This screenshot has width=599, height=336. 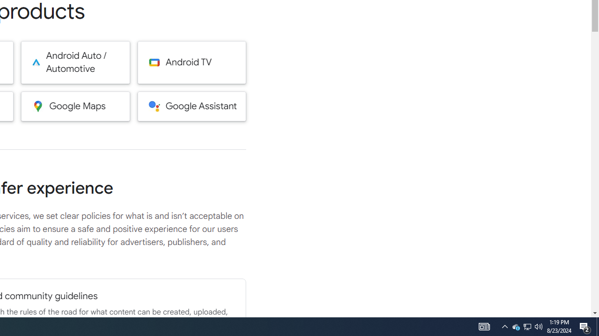 What do you see at coordinates (192, 106) in the screenshot?
I see `Google Assistant` at bounding box center [192, 106].